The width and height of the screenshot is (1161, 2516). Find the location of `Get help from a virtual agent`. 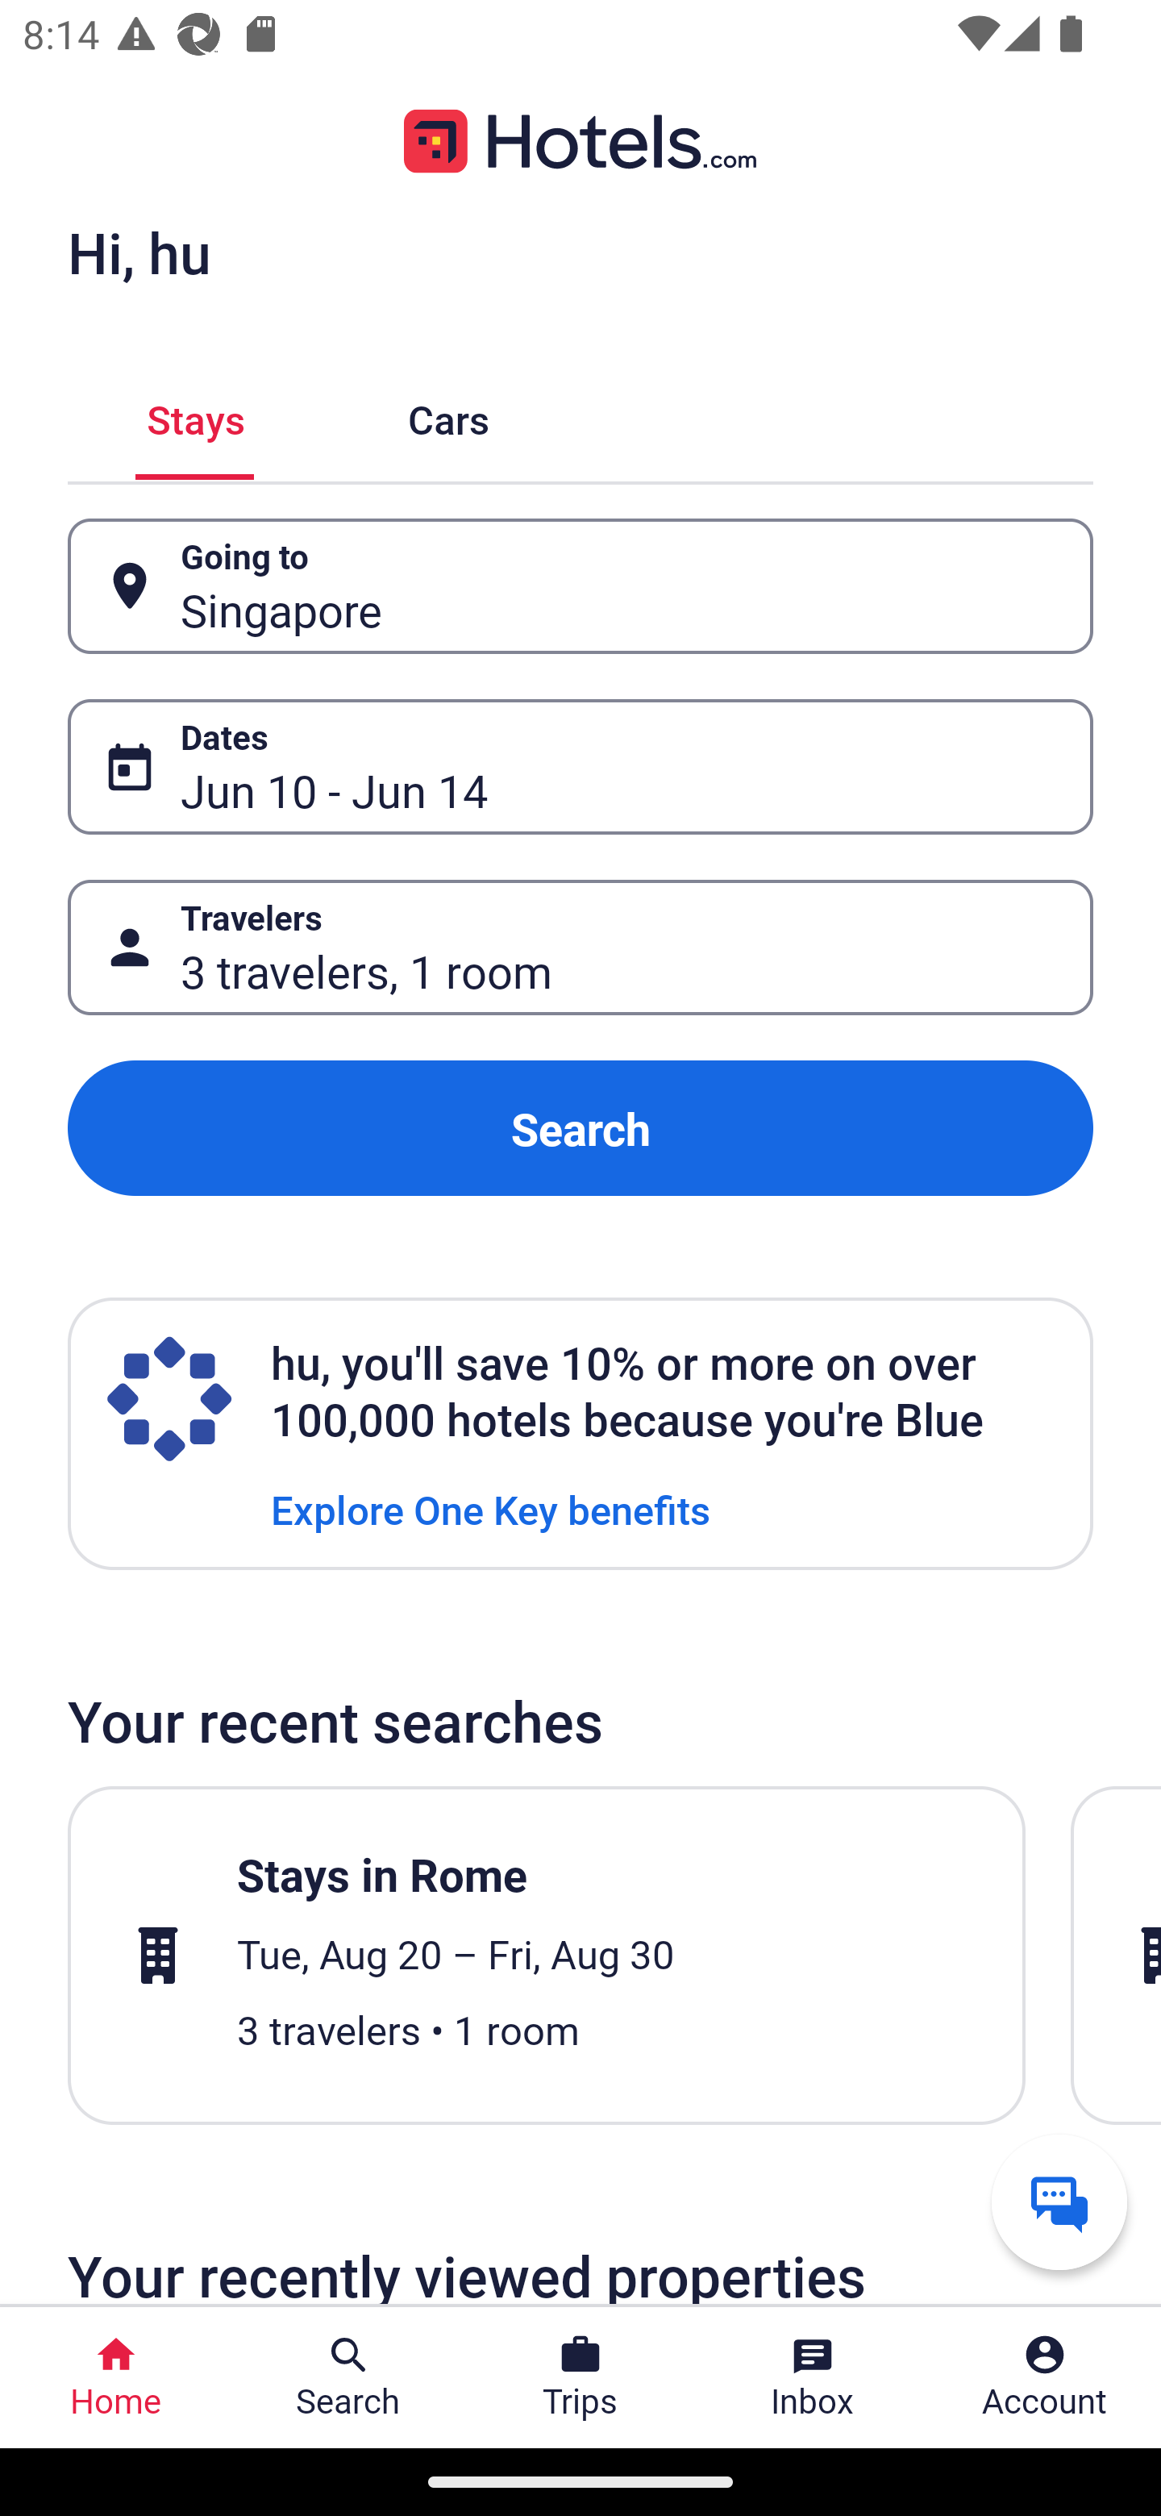

Get help from a virtual agent is located at coordinates (1059, 2201).